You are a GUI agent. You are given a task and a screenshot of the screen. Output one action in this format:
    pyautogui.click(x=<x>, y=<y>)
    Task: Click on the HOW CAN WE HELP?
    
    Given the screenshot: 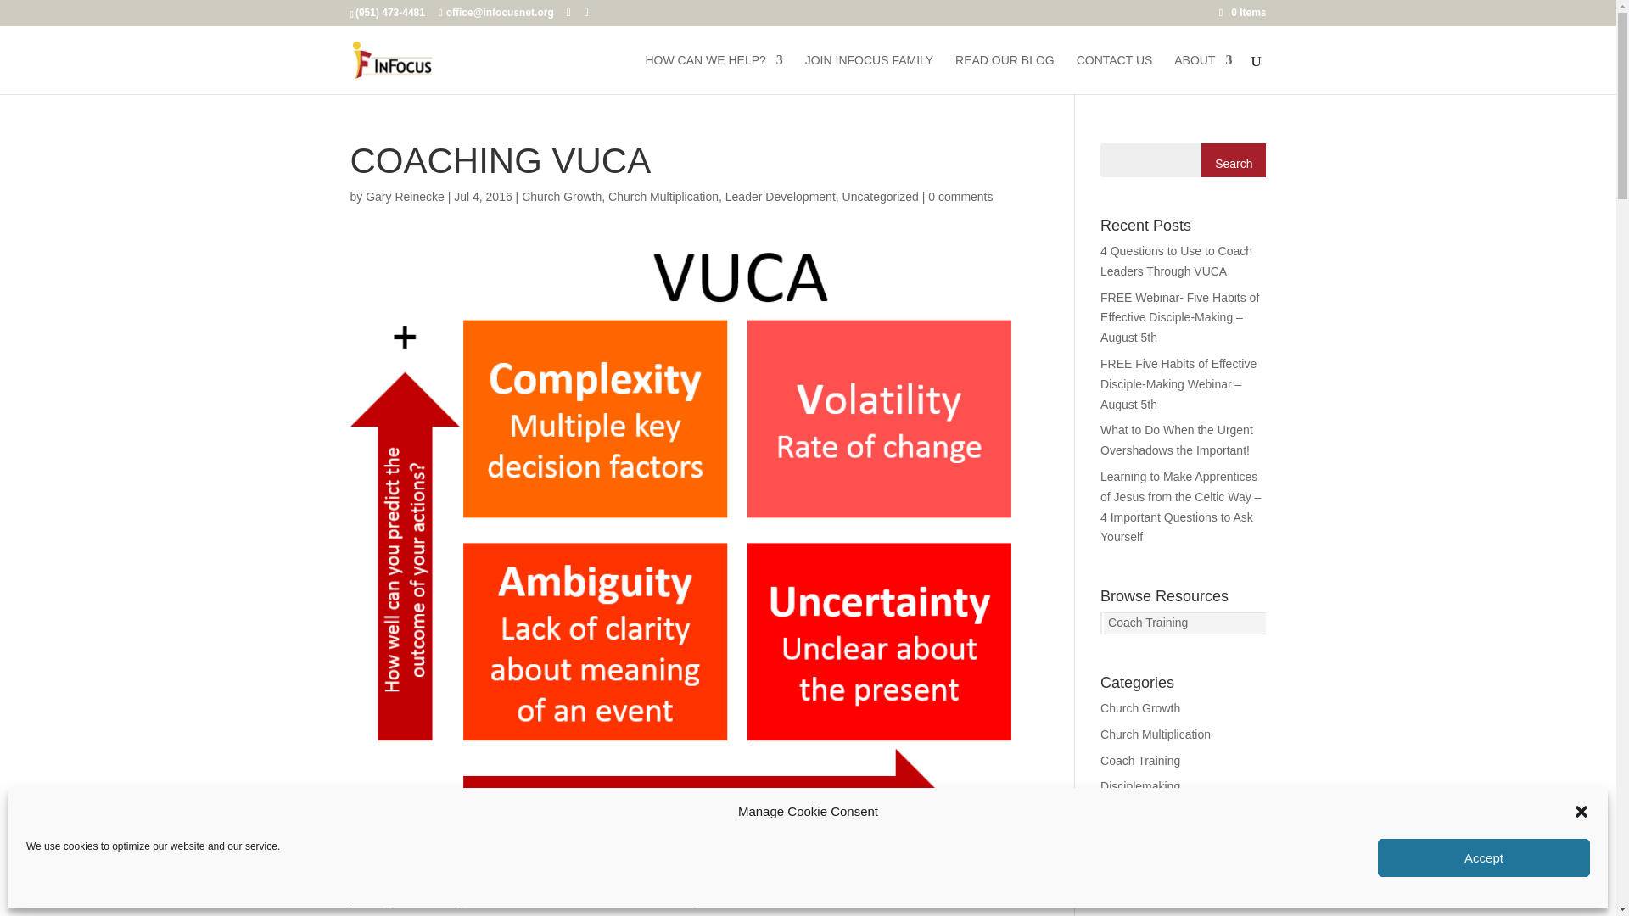 What is the action you would take?
    pyautogui.click(x=713, y=74)
    